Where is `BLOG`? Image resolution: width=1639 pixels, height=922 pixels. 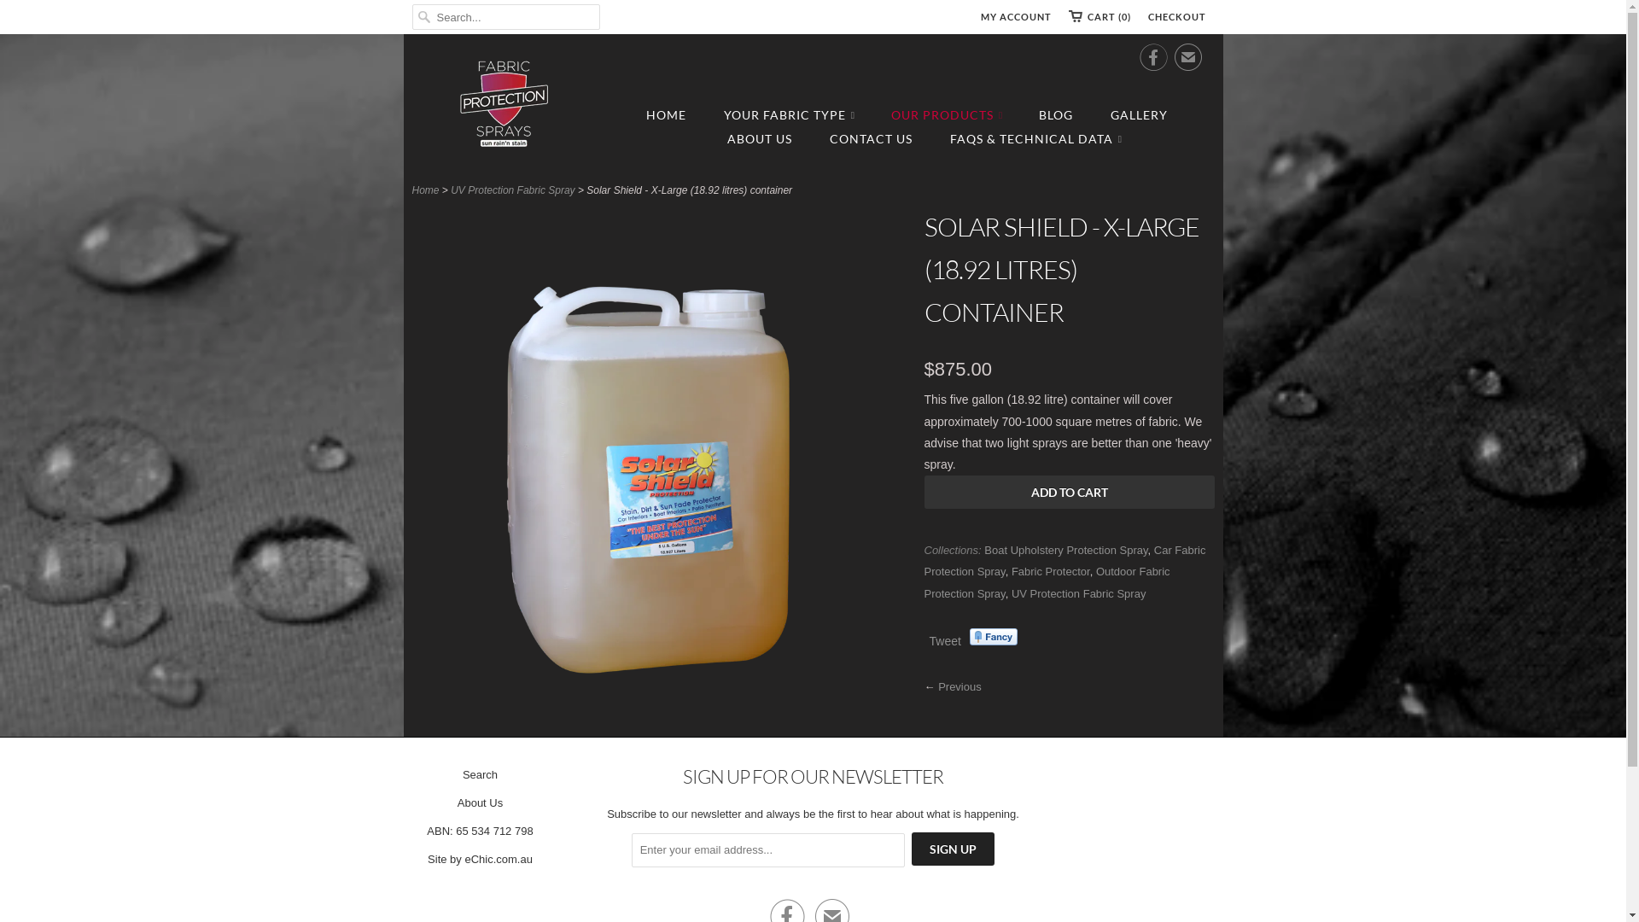
BLOG is located at coordinates (1056, 115).